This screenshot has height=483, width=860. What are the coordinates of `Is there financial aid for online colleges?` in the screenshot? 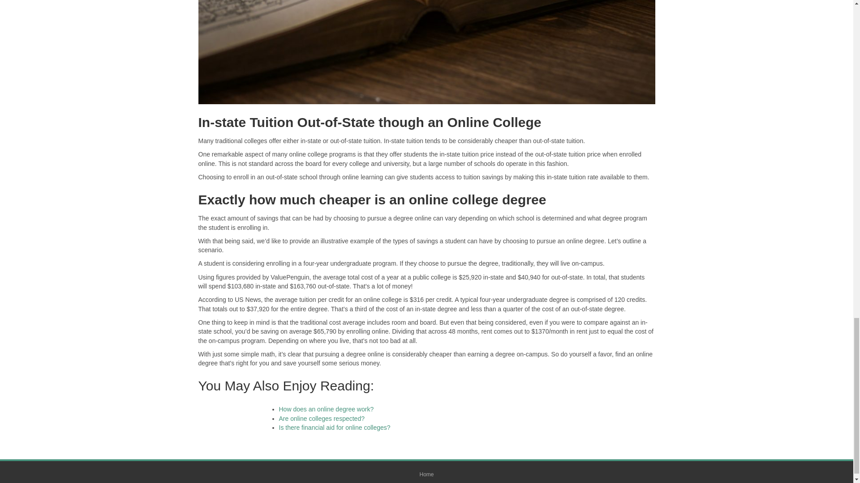 It's located at (334, 428).